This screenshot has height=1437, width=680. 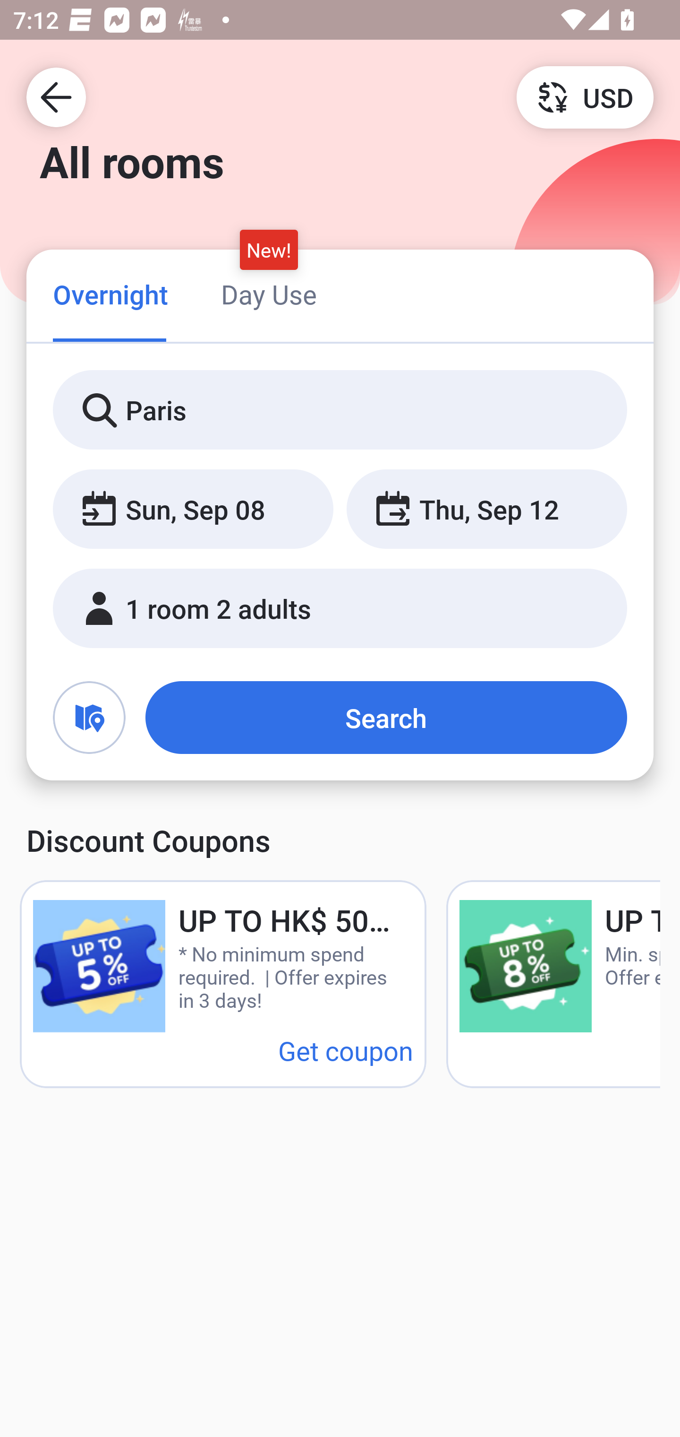 I want to click on Search, so click(x=386, y=718).